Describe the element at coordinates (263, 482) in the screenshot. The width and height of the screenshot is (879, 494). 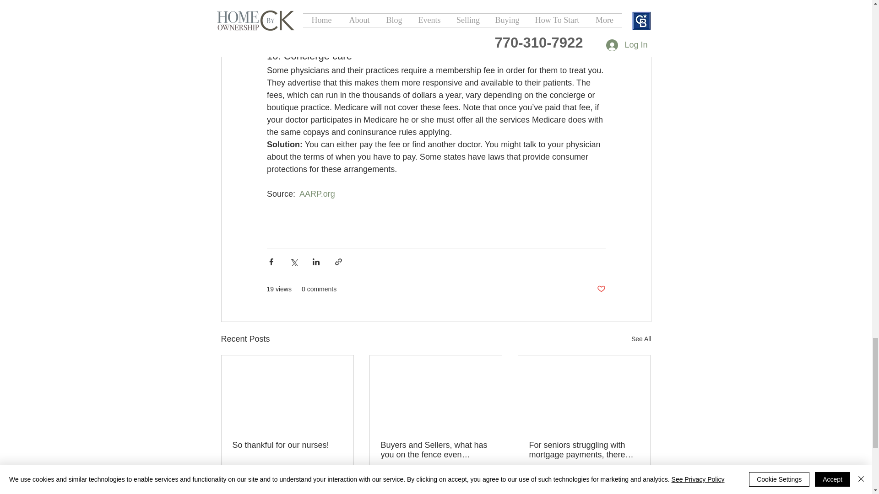
I see `0` at that location.